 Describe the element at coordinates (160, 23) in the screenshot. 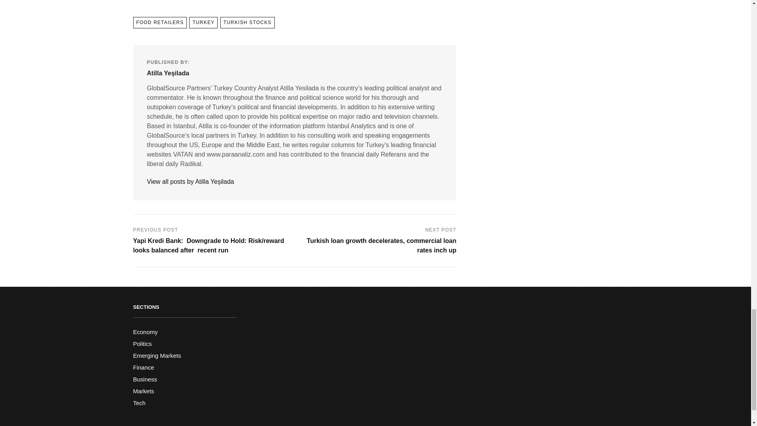

I see `FOOD RETAILERS` at that location.